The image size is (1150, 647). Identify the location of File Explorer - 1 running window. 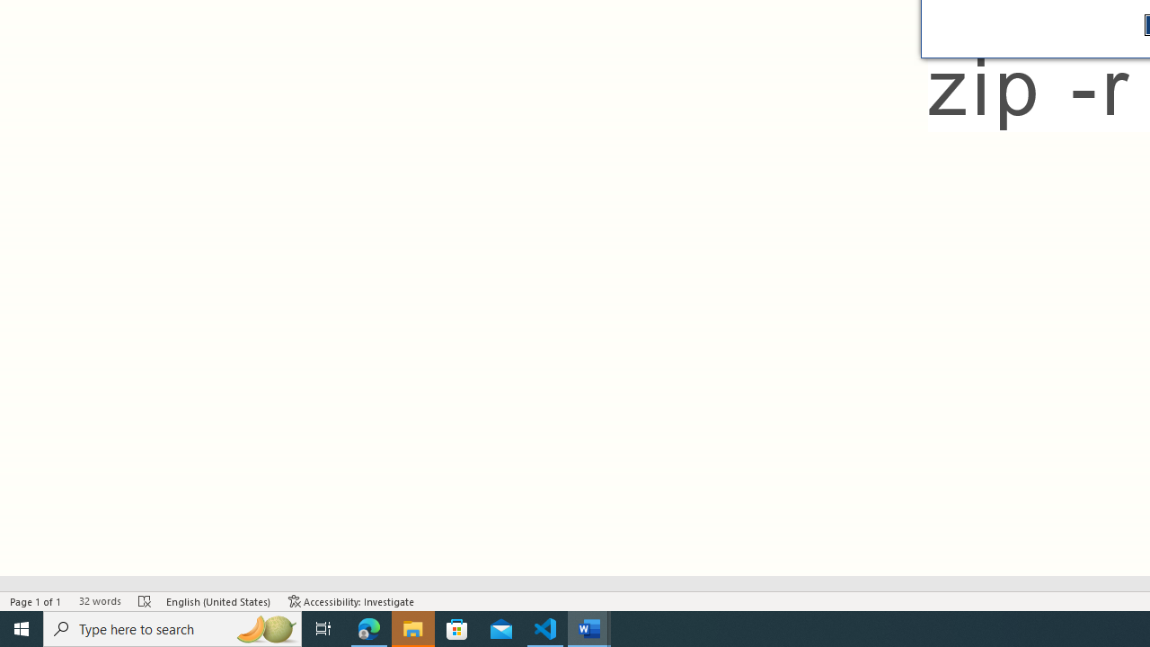
(413, 629).